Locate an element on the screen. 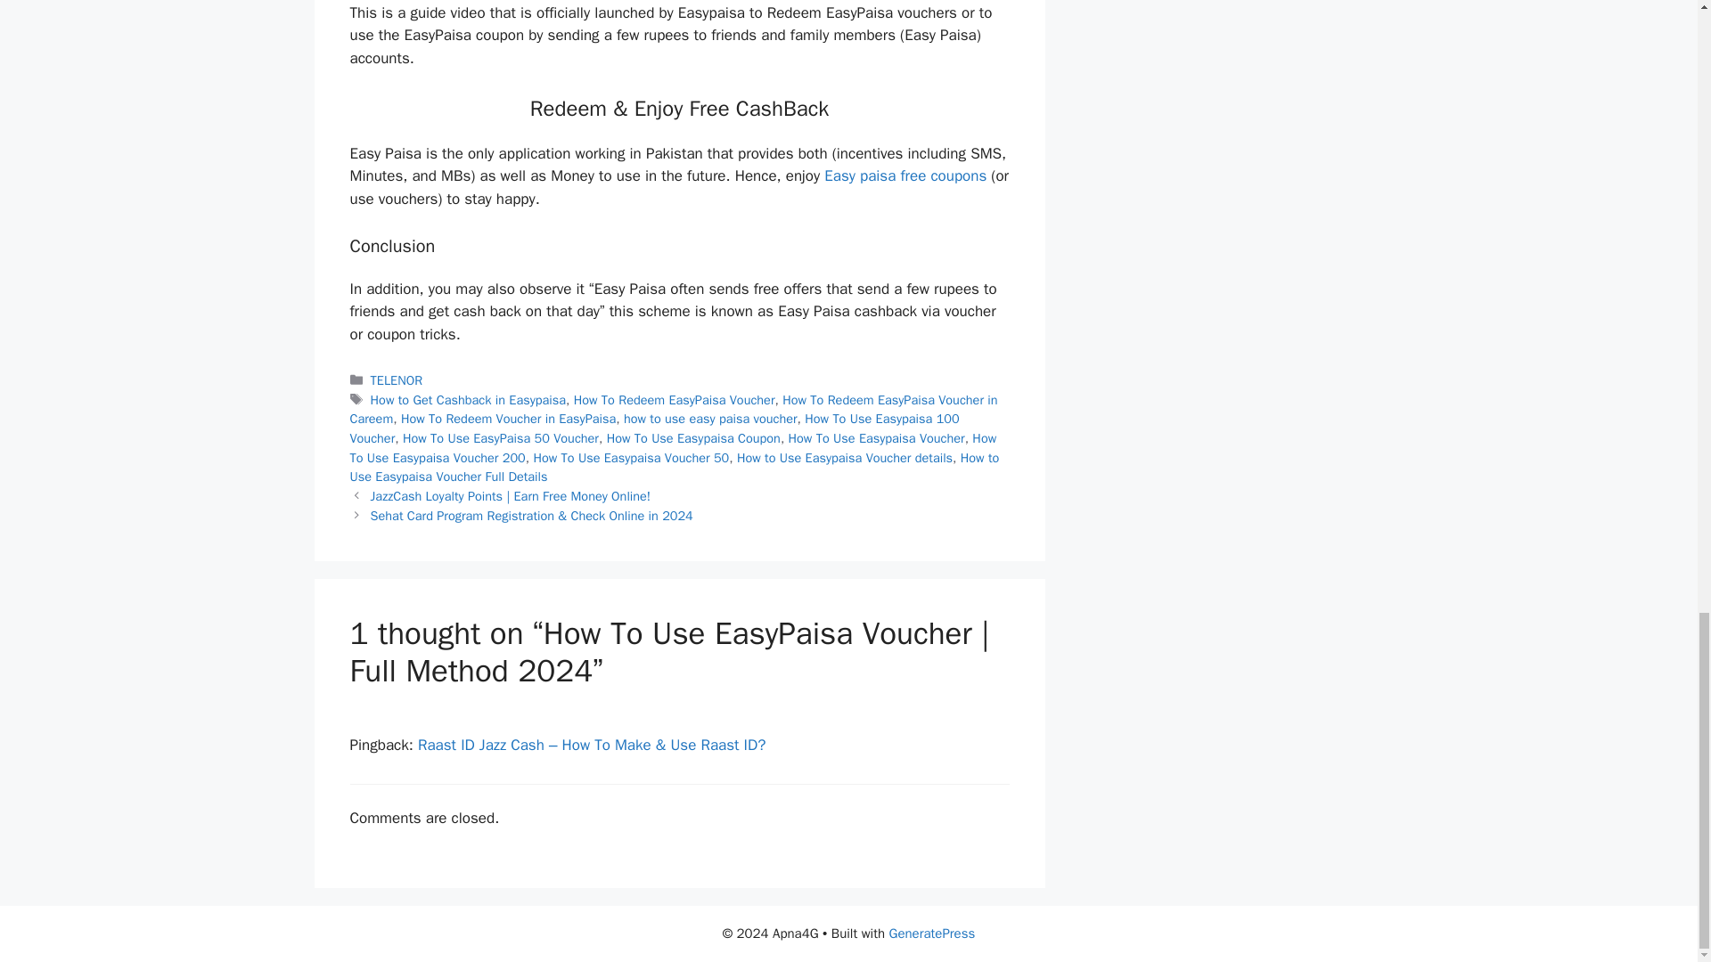 Image resolution: width=1711 pixels, height=962 pixels. How To Use Easypaisa Voucher 50 is located at coordinates (630, 458).